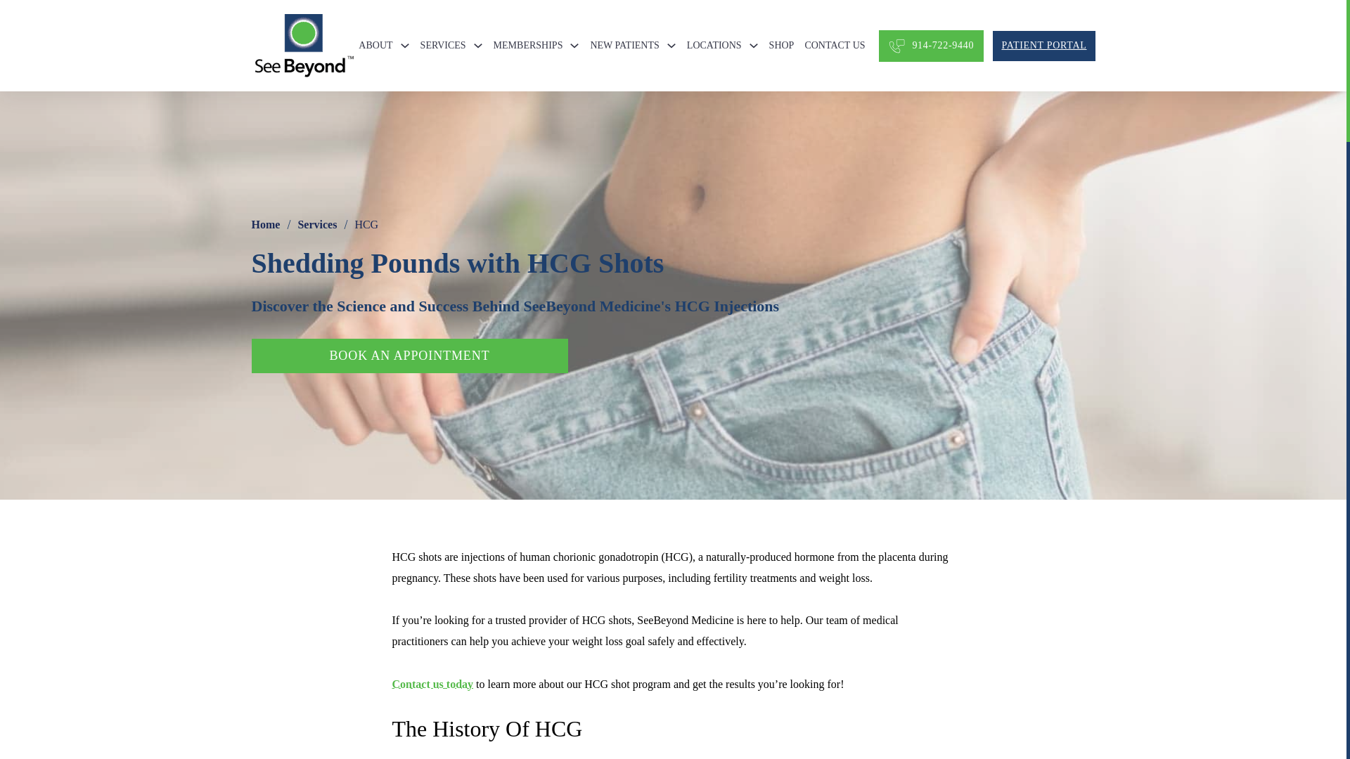  What do you see at coordinates (443, 46) in the screenshot?
I see `SERVICES` at bounding box center [443, 46].